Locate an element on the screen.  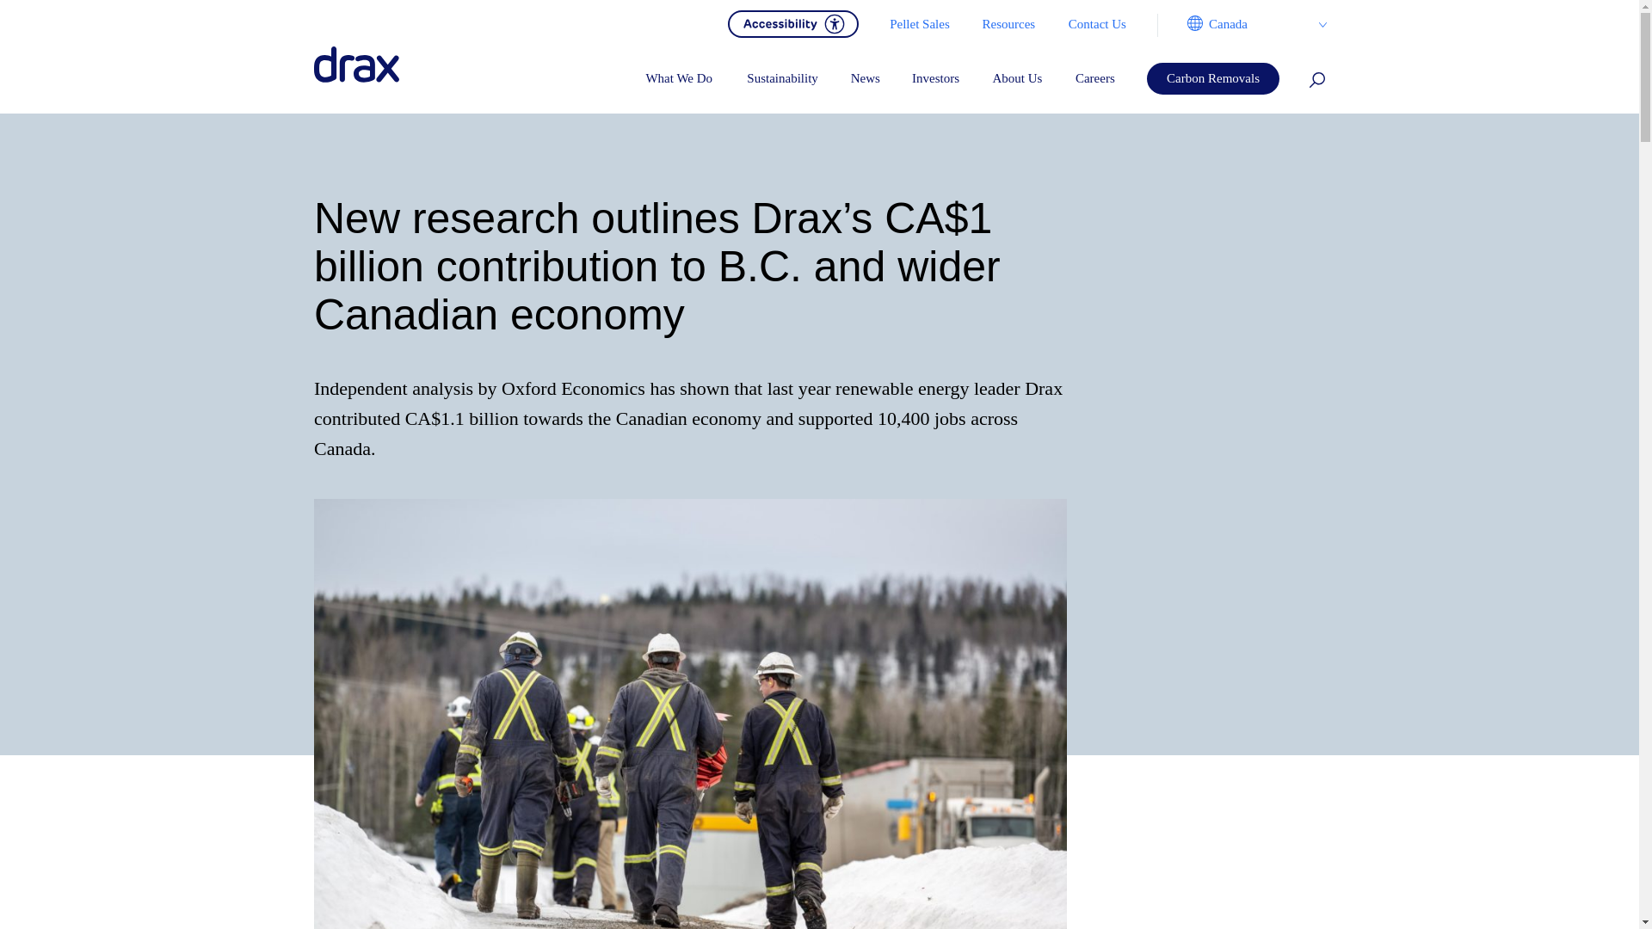
Resources is located at coordinates (1008, 24).